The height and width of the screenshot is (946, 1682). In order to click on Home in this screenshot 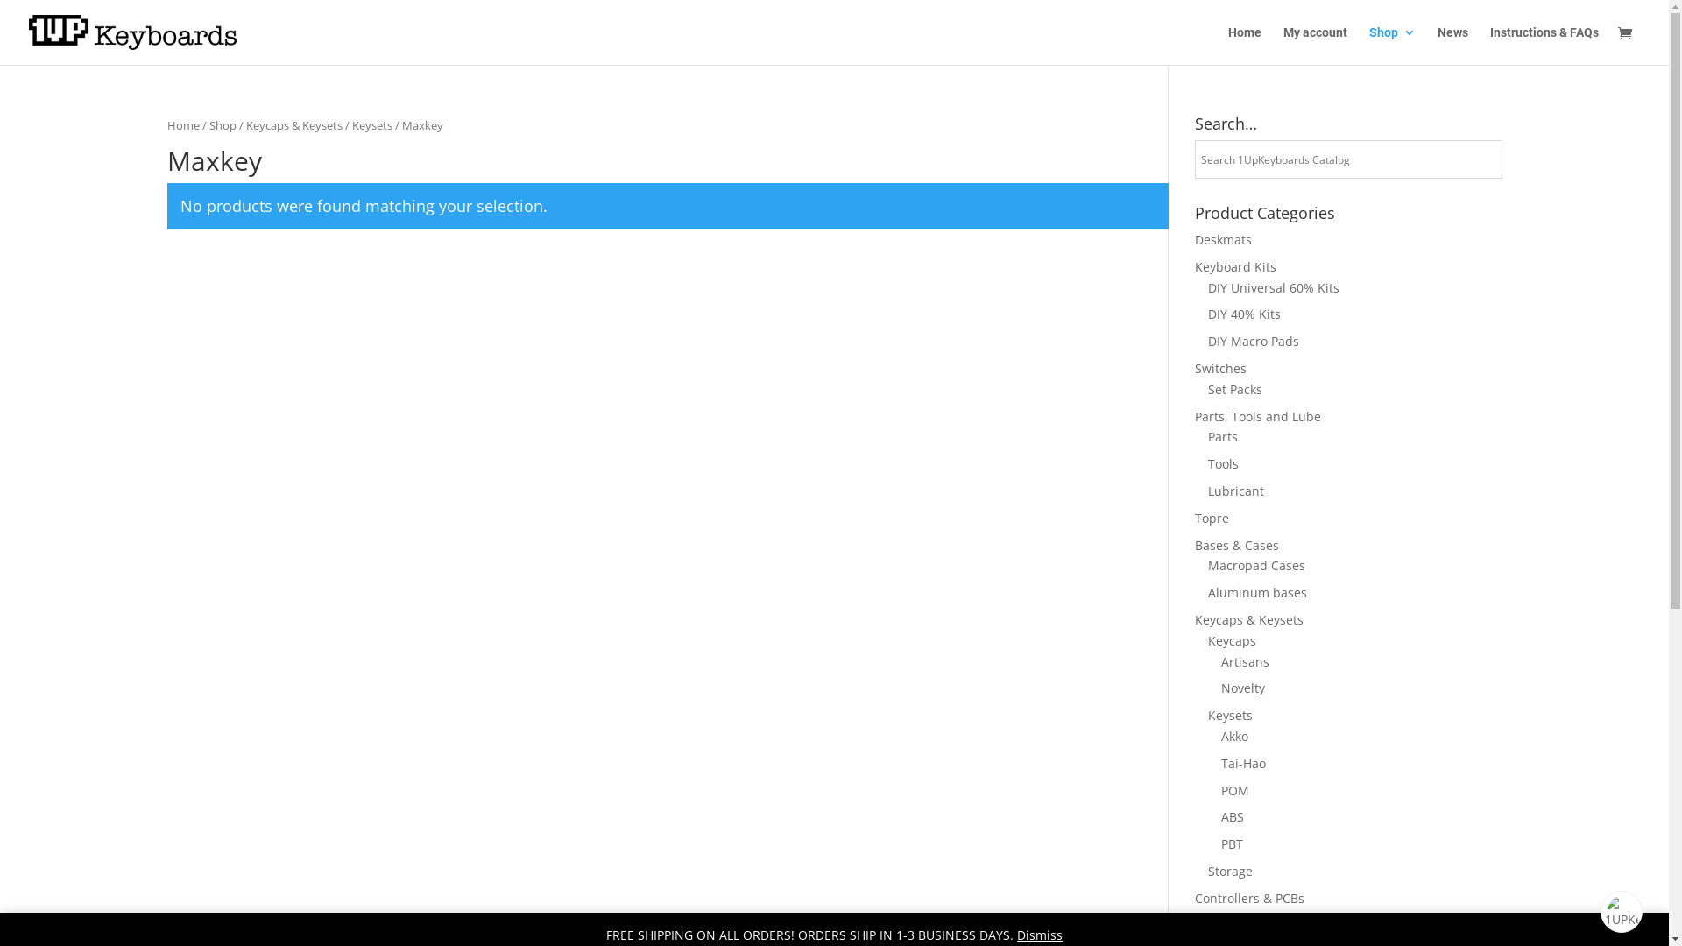, I will do `click(182, 125)`.